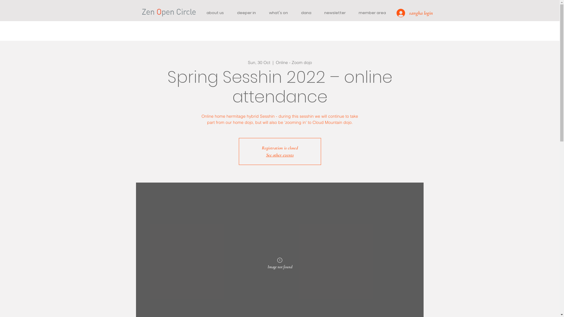 This screenshot has width=564, height=317. I want to click on member area, so click(372, 13).